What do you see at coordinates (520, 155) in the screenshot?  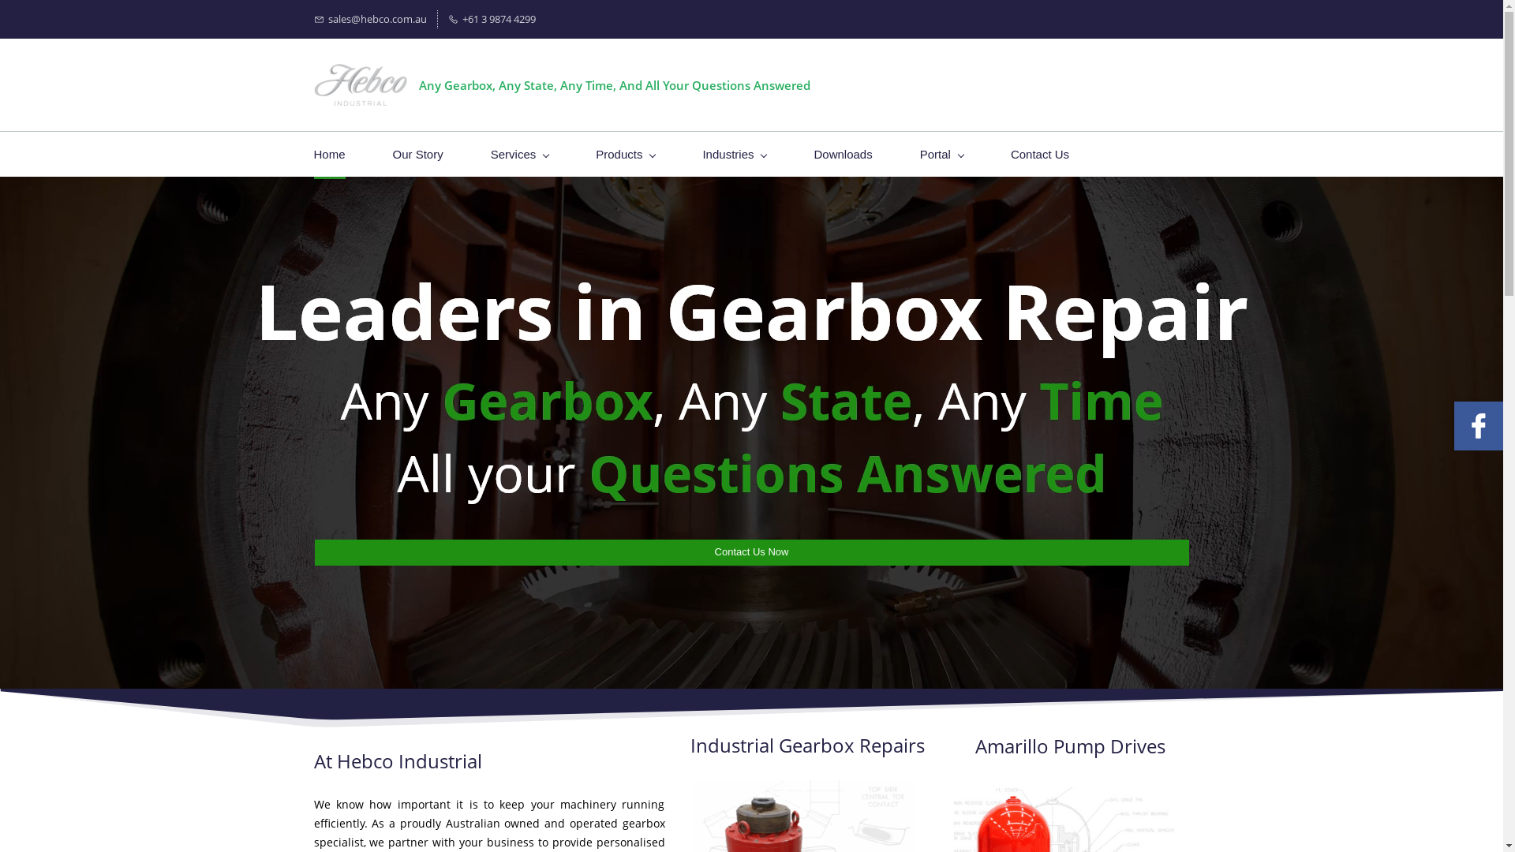 I see `Services` at bounding box center [520, 155].